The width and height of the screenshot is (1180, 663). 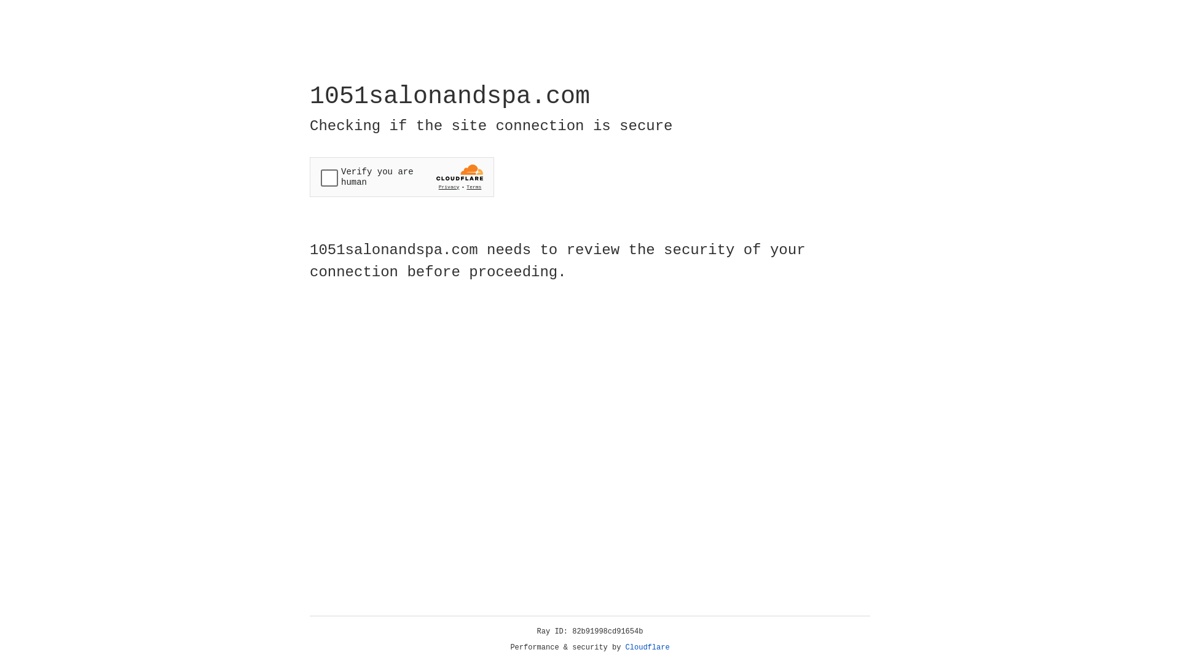 I want to click on Widget containing a Cloudflare security challenge, so click(x=402, y=177).